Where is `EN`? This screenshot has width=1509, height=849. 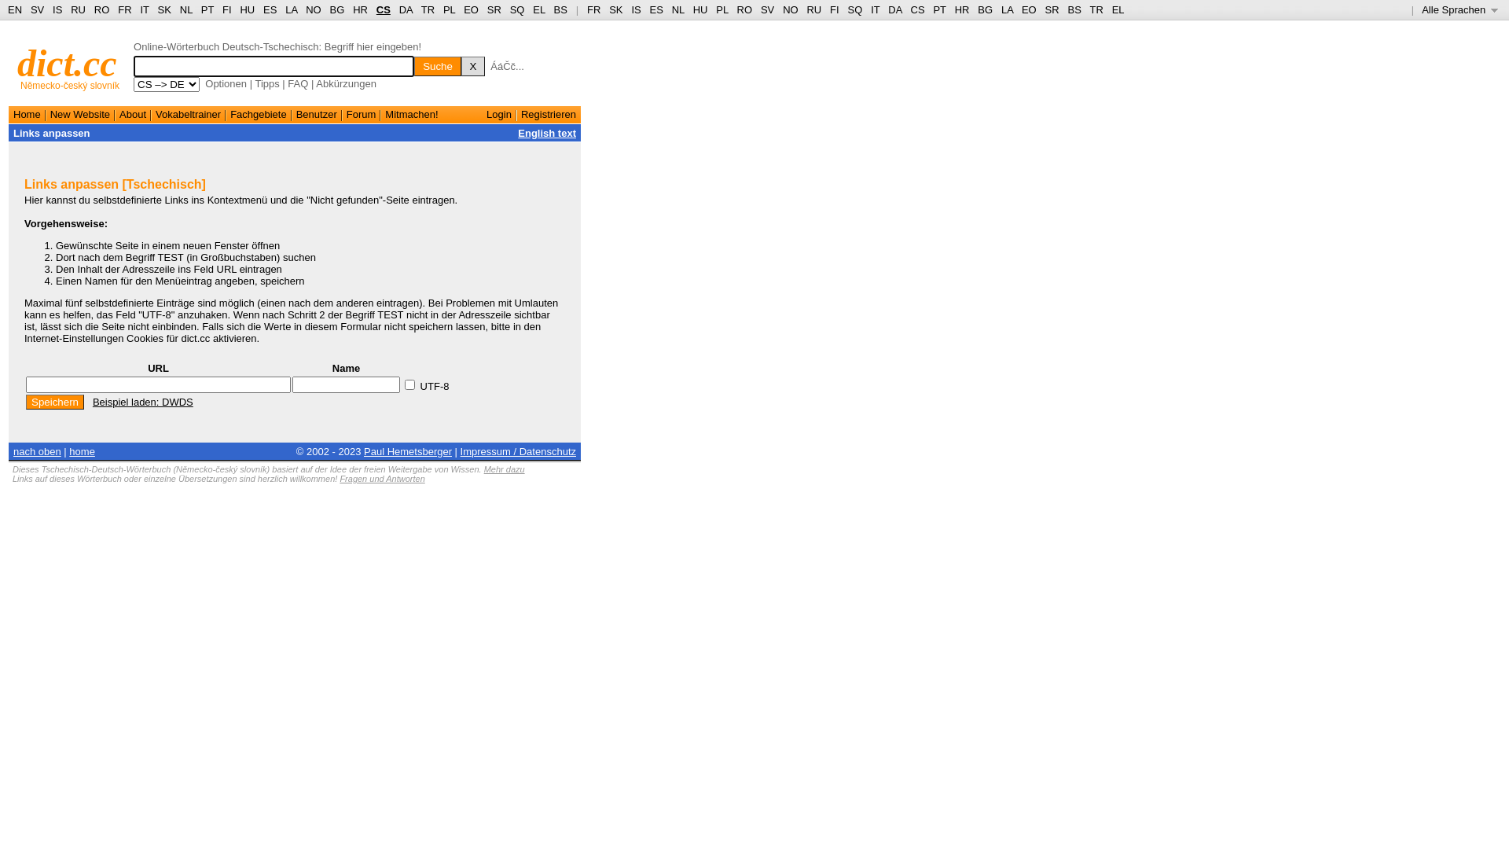 EN is located at coordinates (15, 9).